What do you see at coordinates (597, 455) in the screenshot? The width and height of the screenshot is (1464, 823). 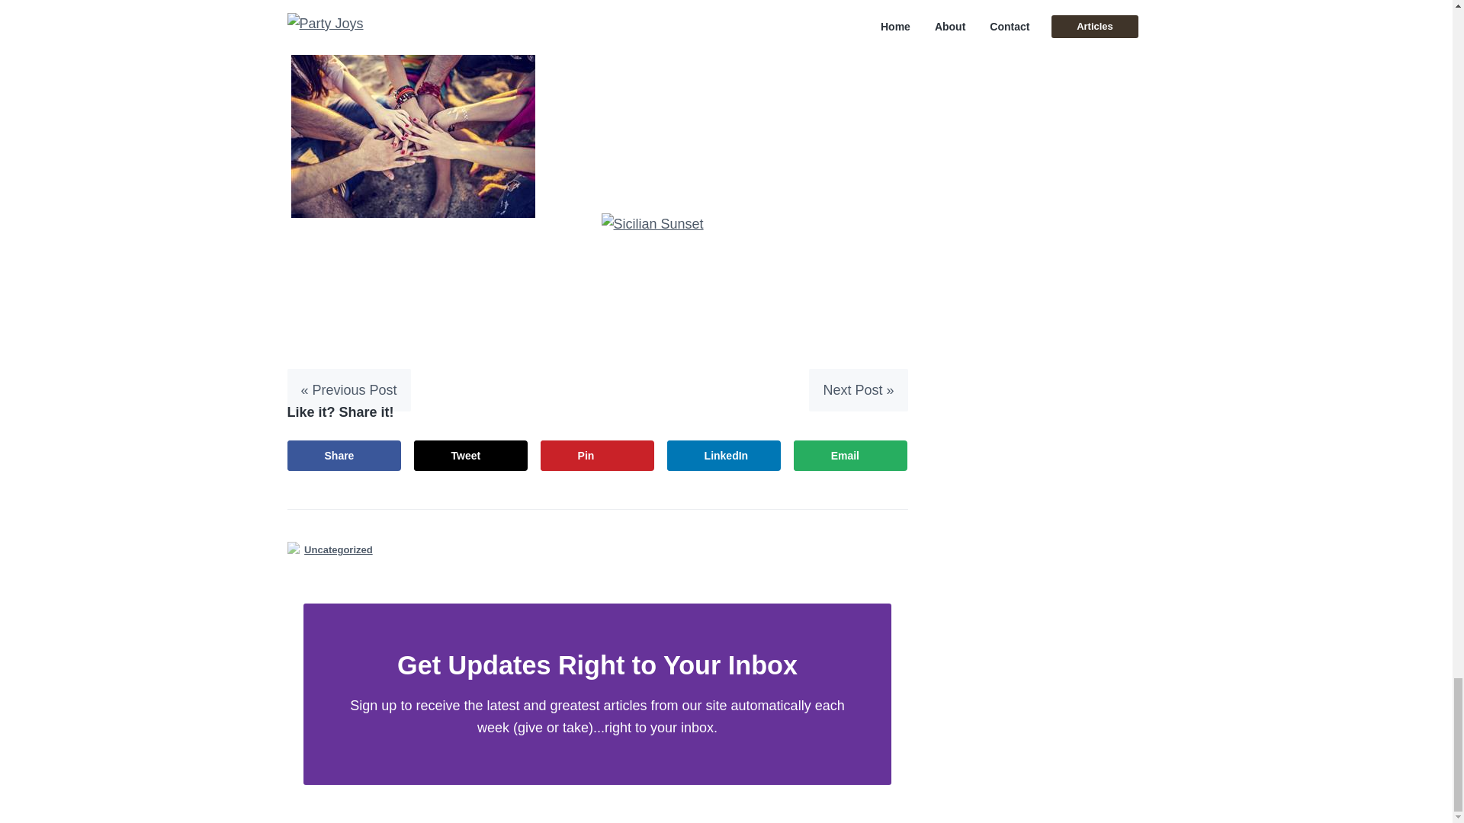 I see `Pin` at bounding box center [597, 455].